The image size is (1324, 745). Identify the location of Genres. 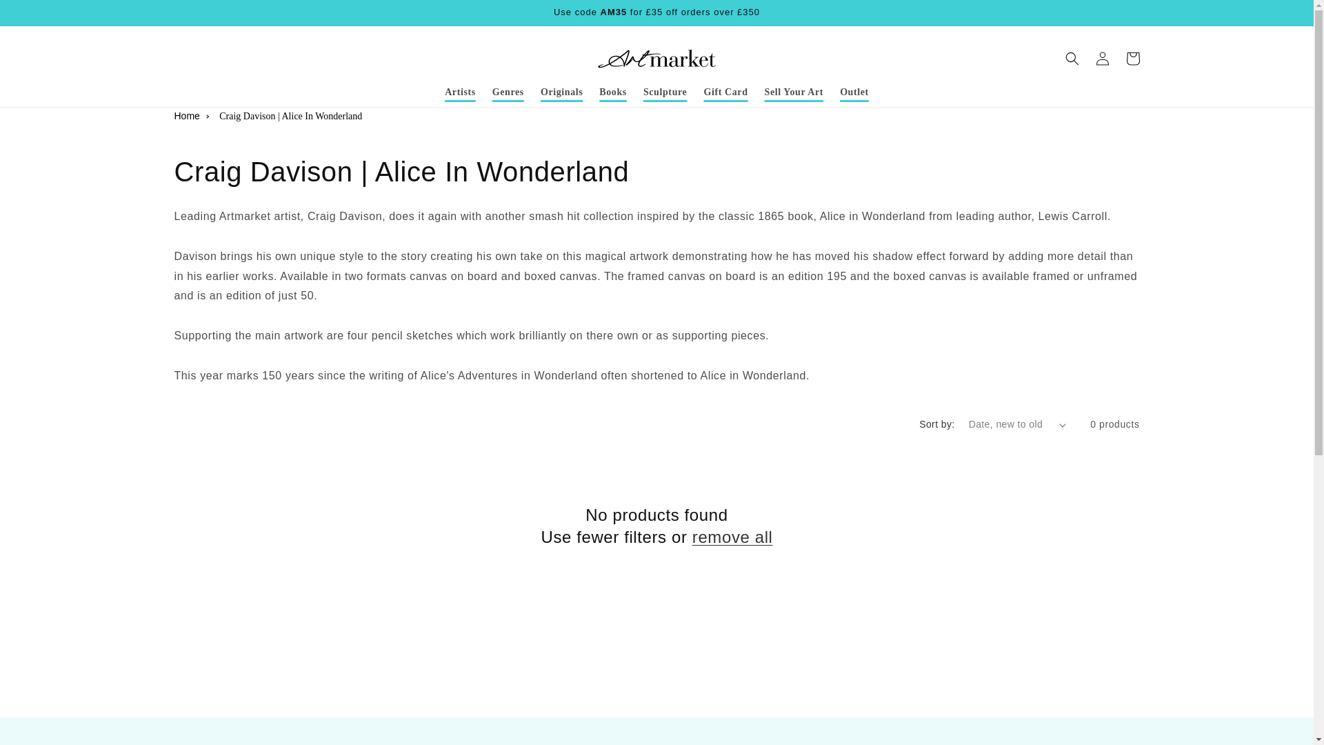
(508, 92).